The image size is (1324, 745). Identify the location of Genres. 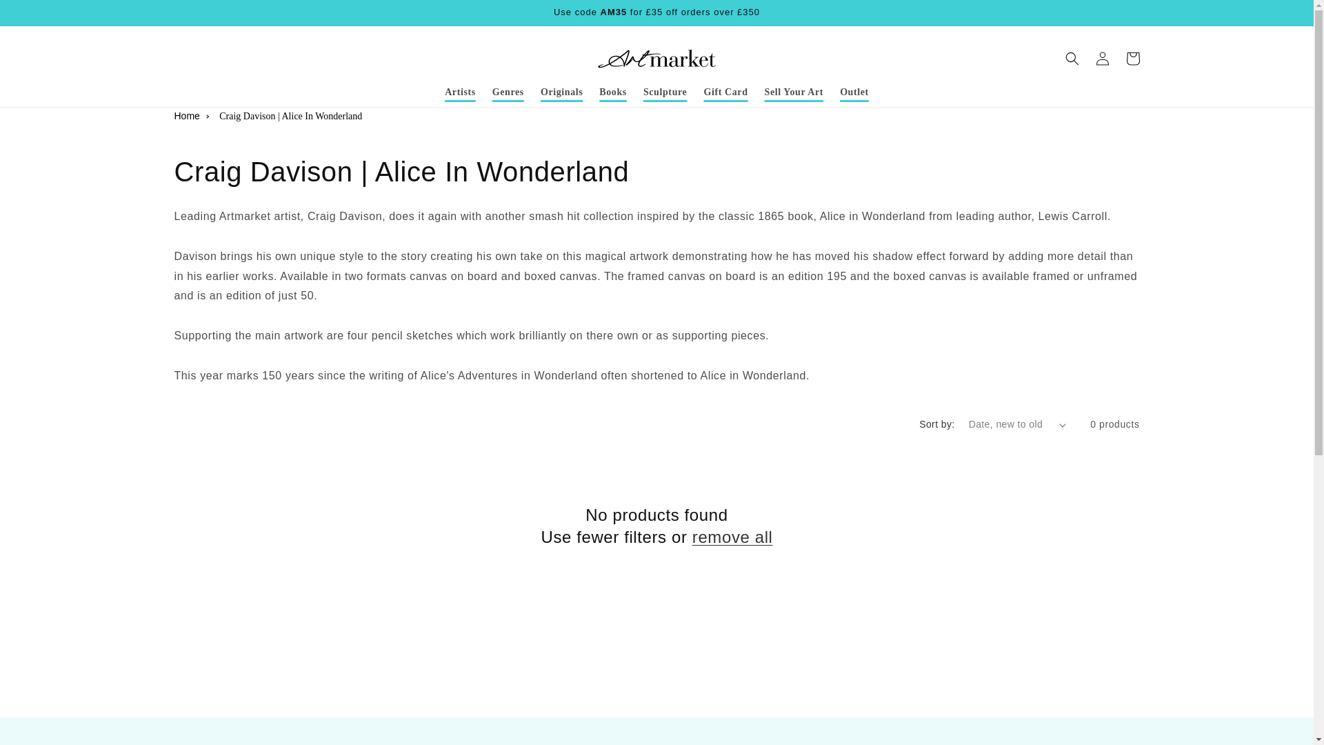
(508, 92).